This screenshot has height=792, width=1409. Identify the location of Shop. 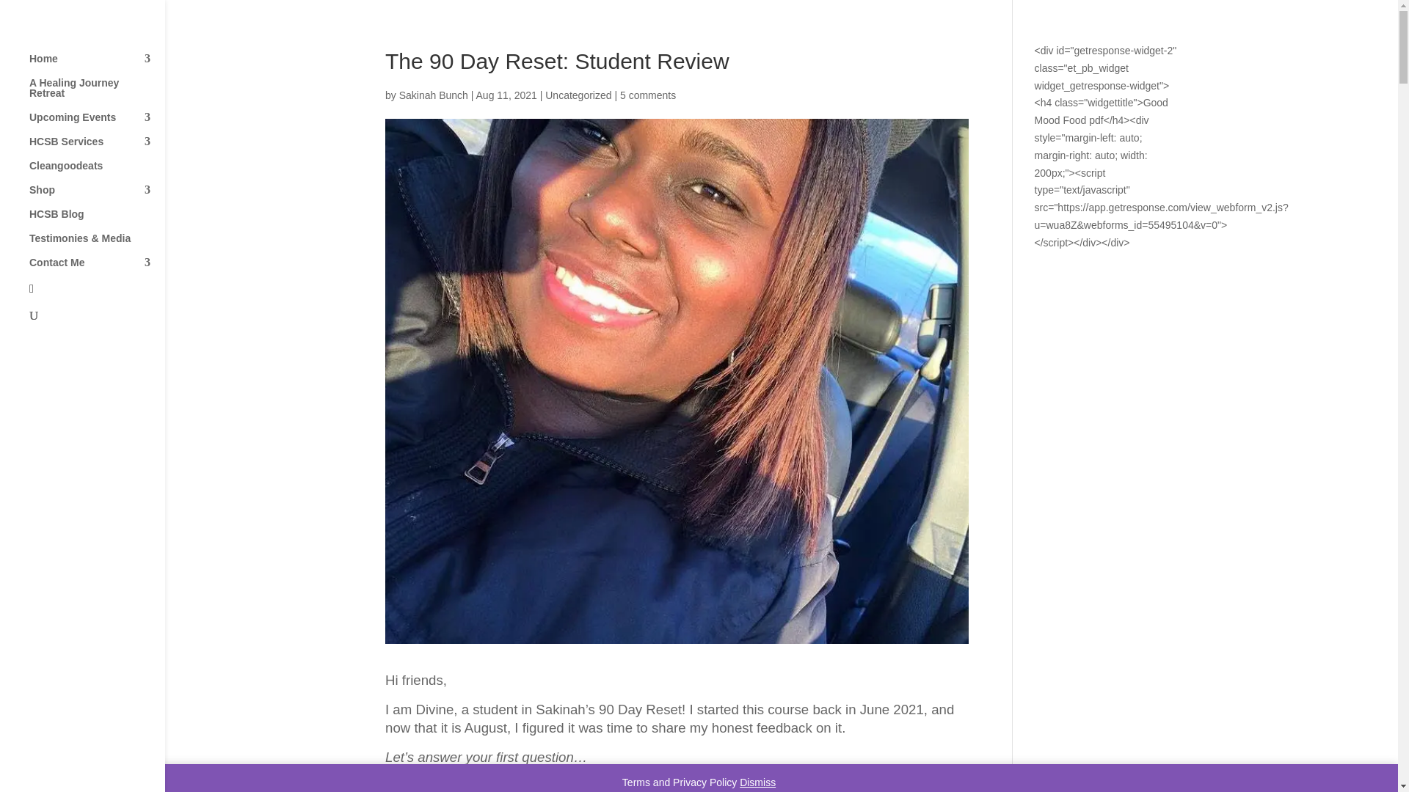
(97, 197).